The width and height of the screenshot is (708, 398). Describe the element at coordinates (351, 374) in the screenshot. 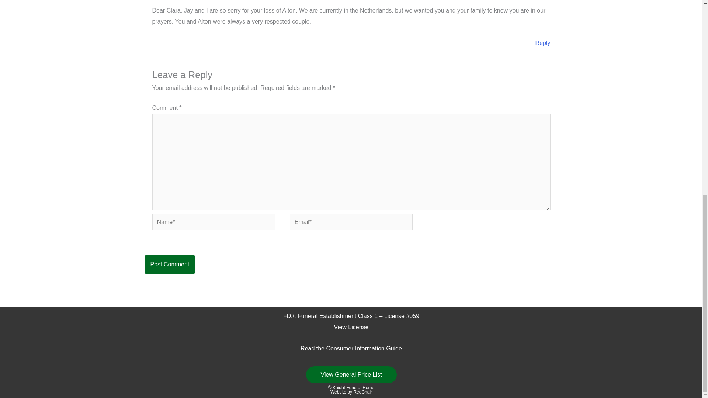

I see `View General Price List` at that location.